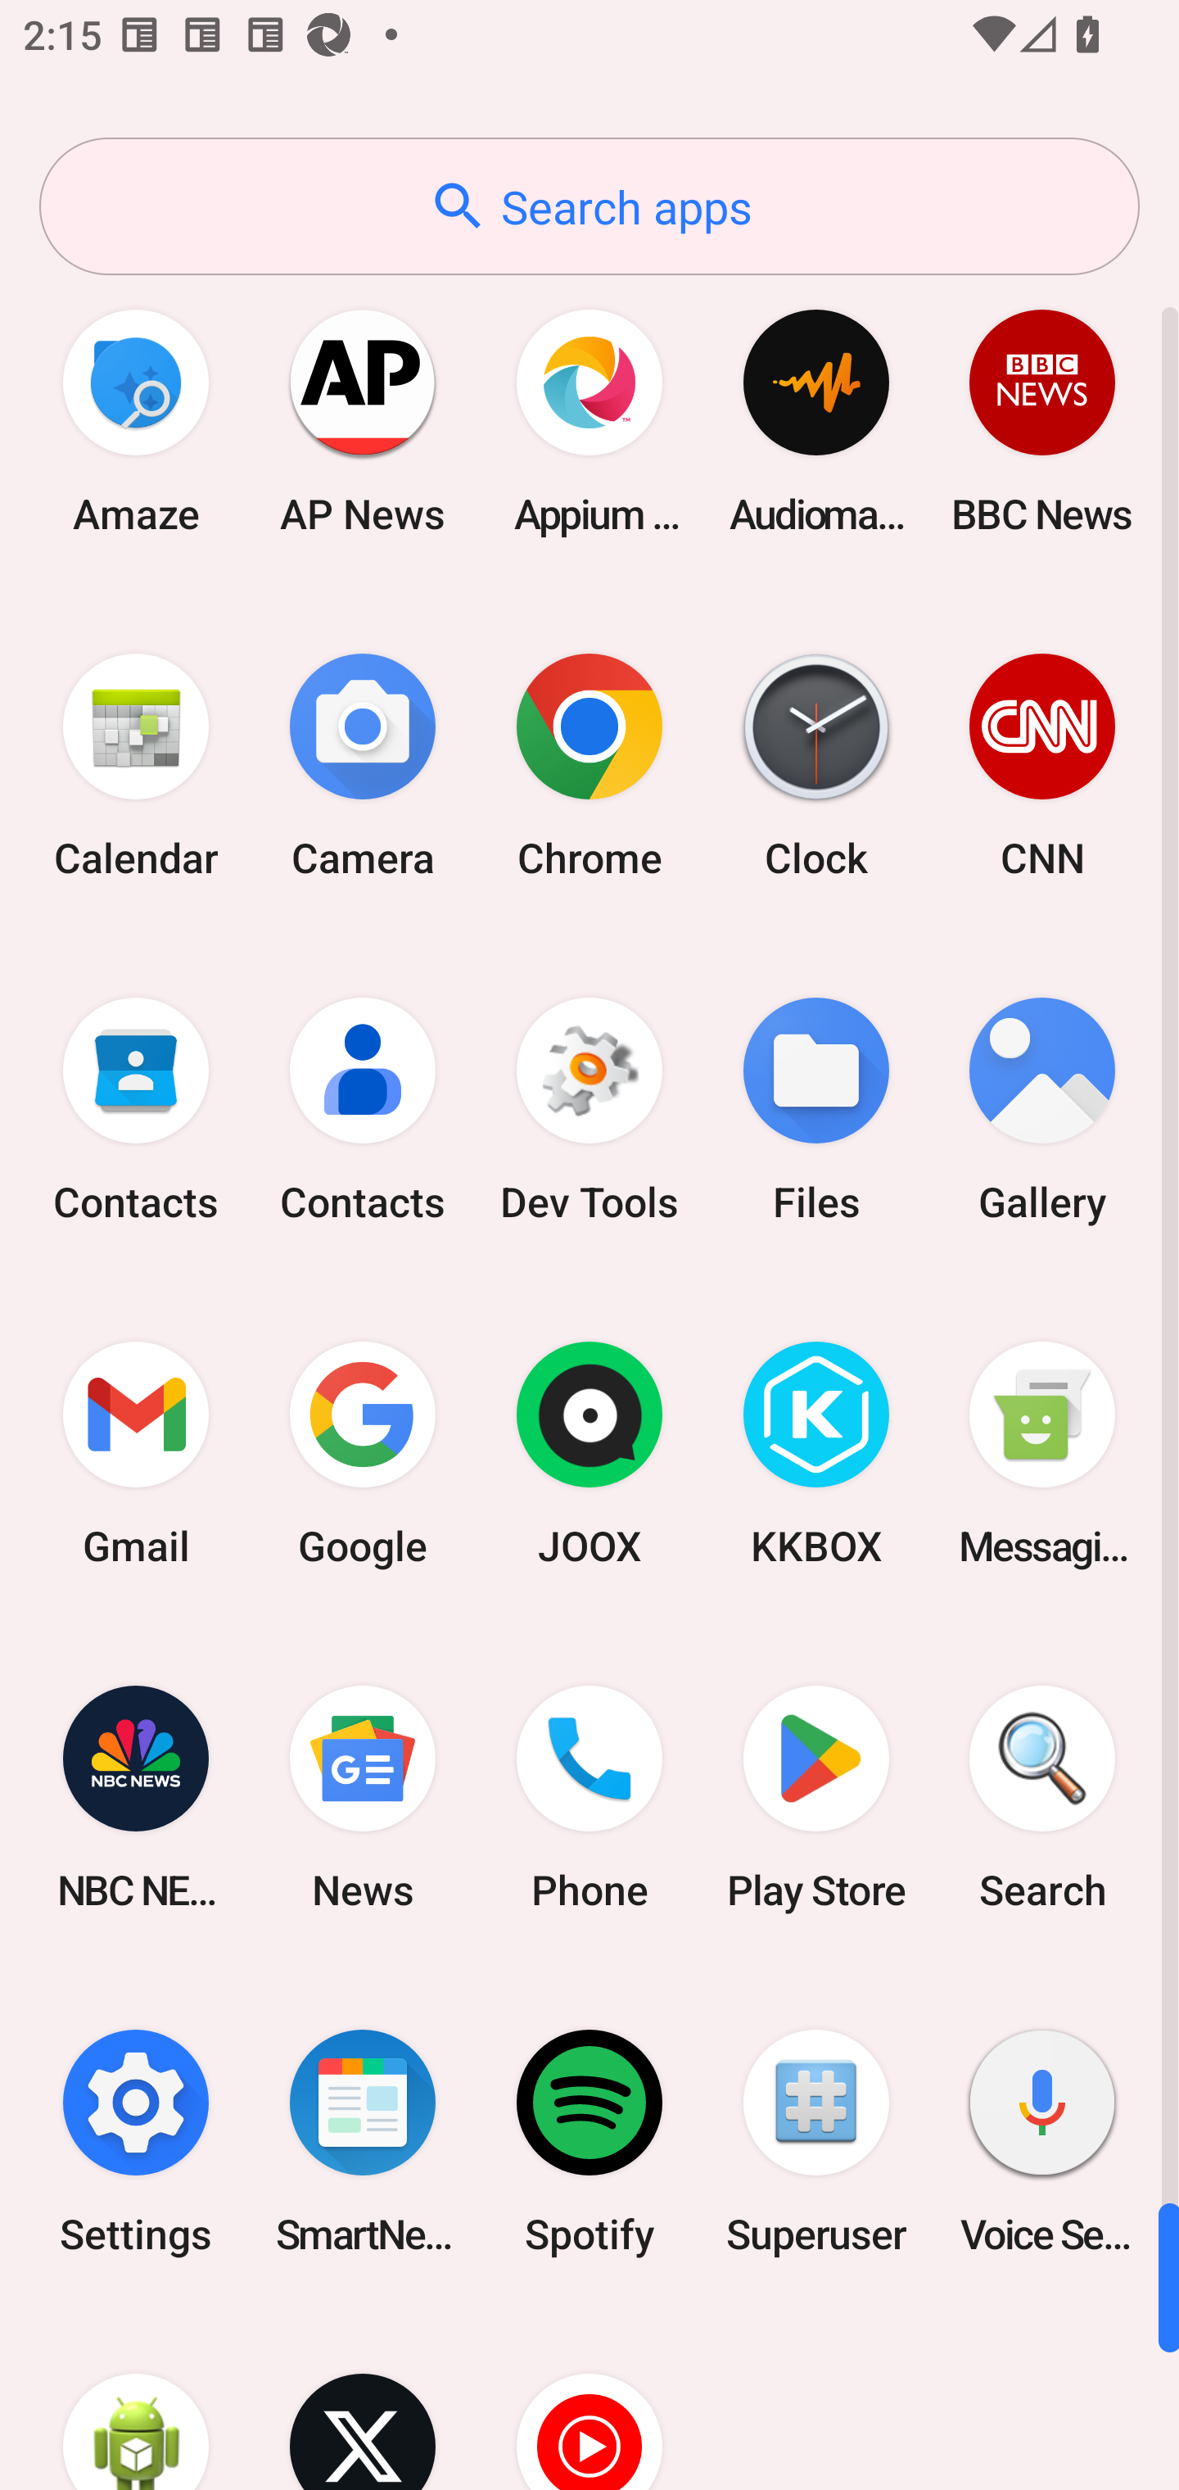 This screenshot has width=1179, height=2490. What do you see at coordinates (363, 1454) in the screenshot?
I see `Google` at bounding box center [363, 1454].